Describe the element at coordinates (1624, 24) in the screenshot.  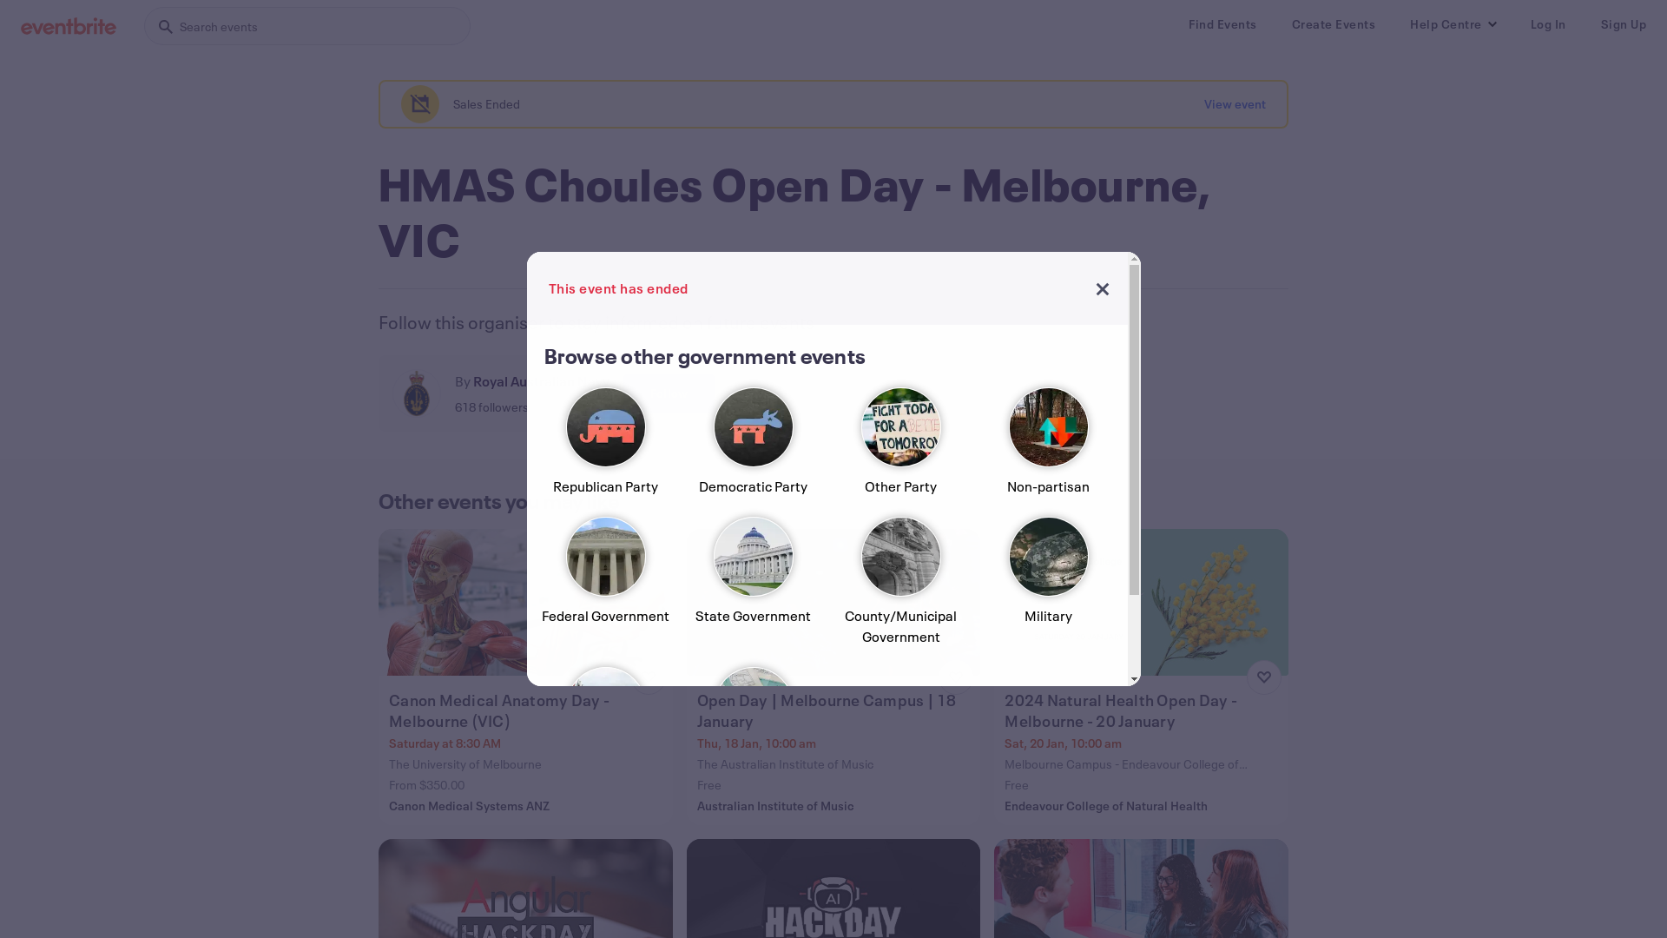
I see `Sign Up` at that location.